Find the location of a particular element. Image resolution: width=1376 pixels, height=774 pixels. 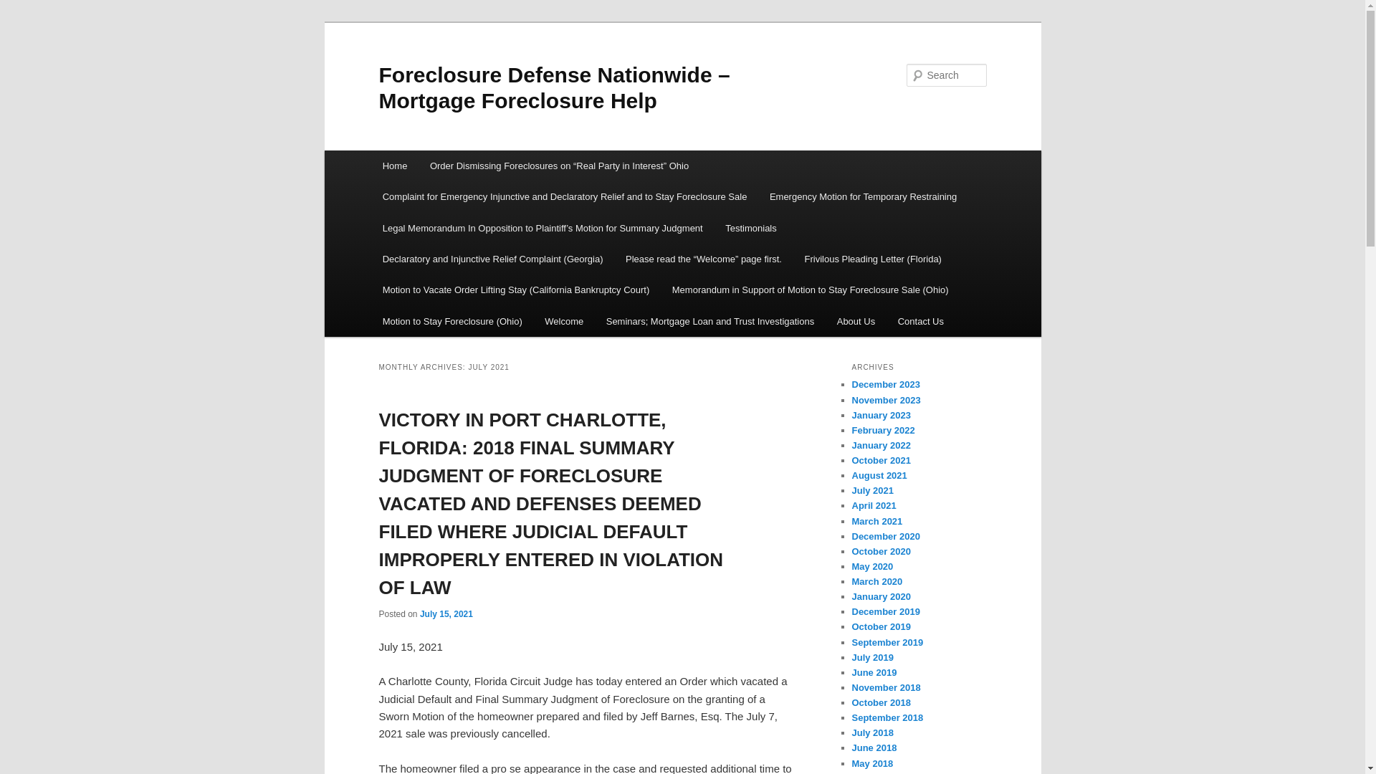

October 2021 is located at coordinates (880, 460).